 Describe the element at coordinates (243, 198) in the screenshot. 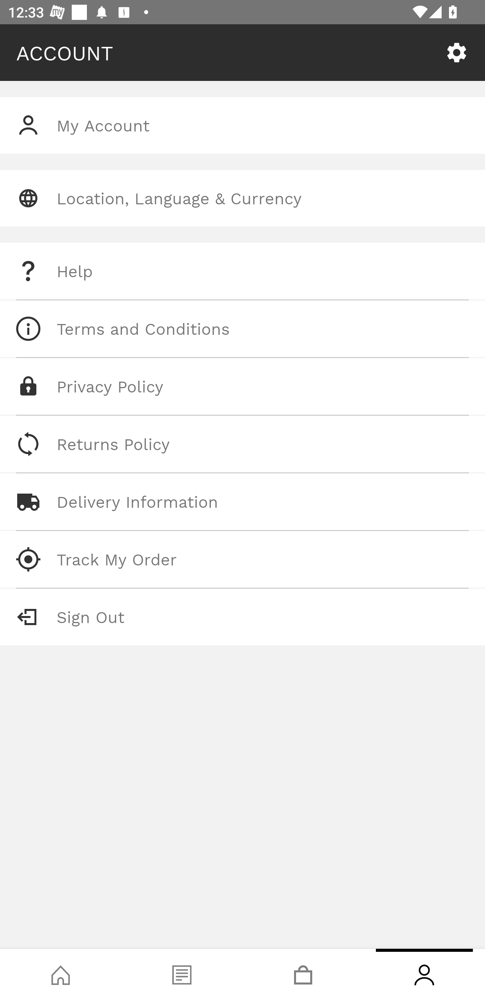

I see `Location, Language & Currency` at that location.